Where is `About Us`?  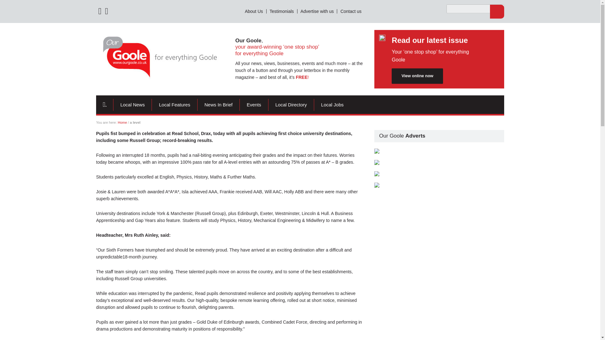 About Us is located at coordinates (254, 11).